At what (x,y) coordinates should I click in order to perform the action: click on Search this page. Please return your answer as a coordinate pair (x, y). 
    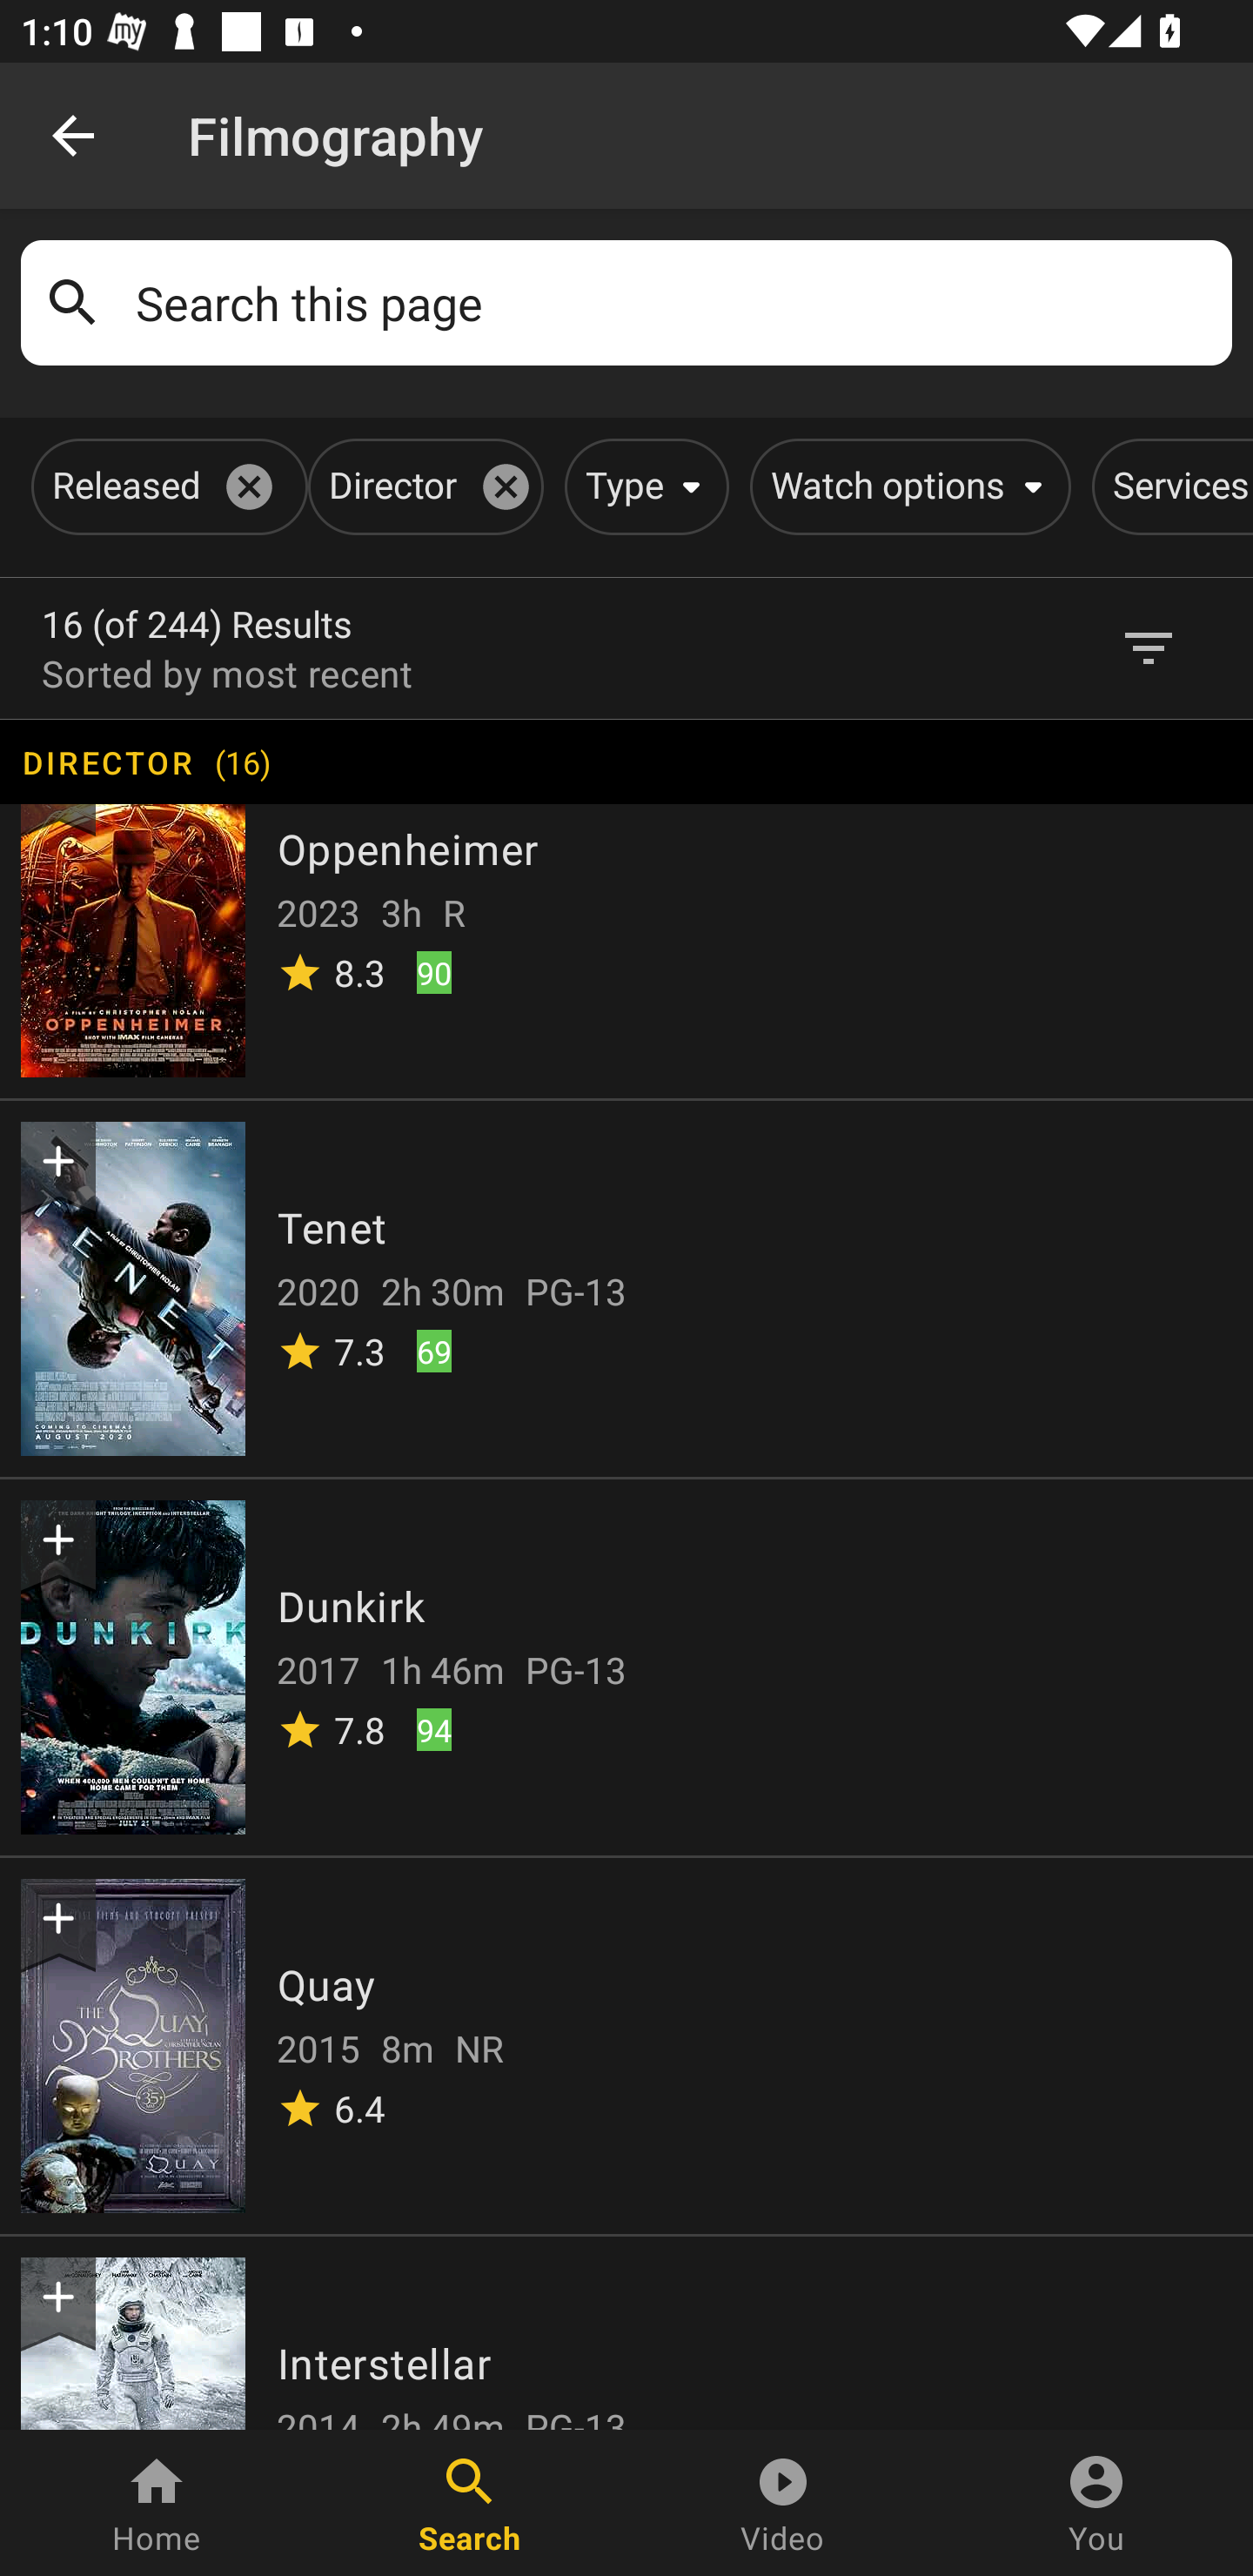
    Looking at the image, I should click on (673, 303).